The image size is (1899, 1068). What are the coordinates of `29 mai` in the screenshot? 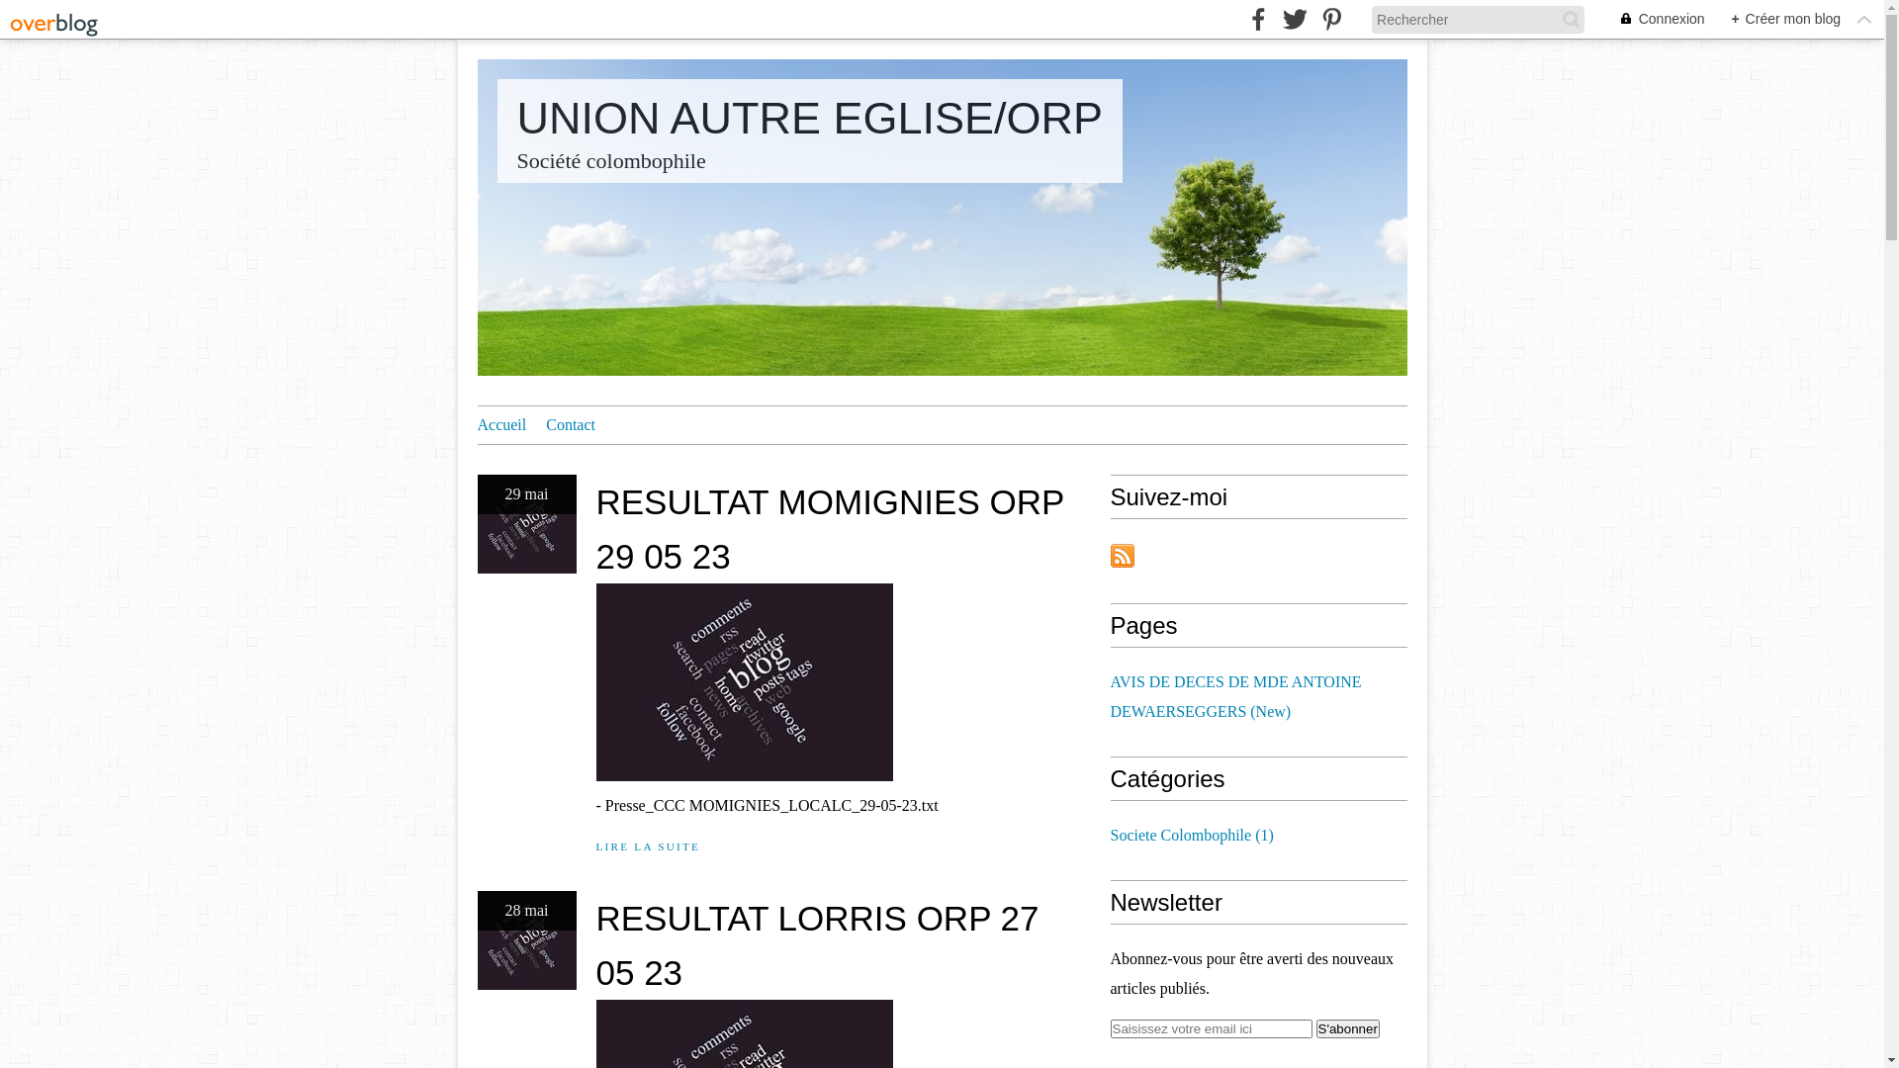 It's located at (526, 529).